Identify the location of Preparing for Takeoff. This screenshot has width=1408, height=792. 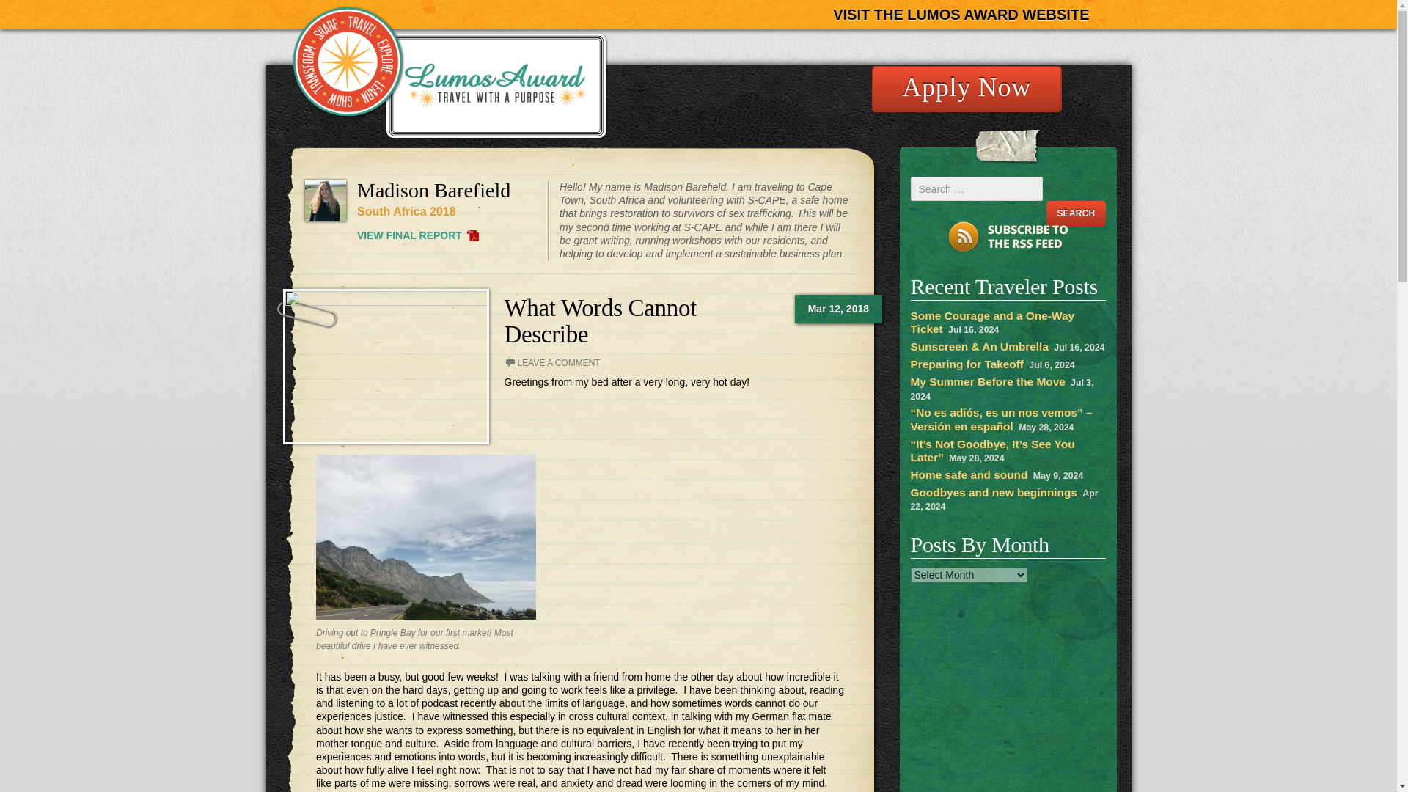
(968, 364).